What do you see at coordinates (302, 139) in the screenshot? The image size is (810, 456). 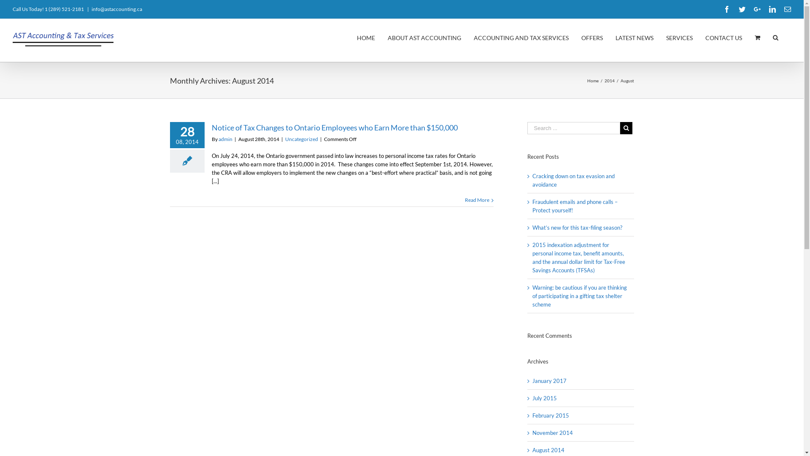 I see `Uncategorized` at bounding box center [302, 139].